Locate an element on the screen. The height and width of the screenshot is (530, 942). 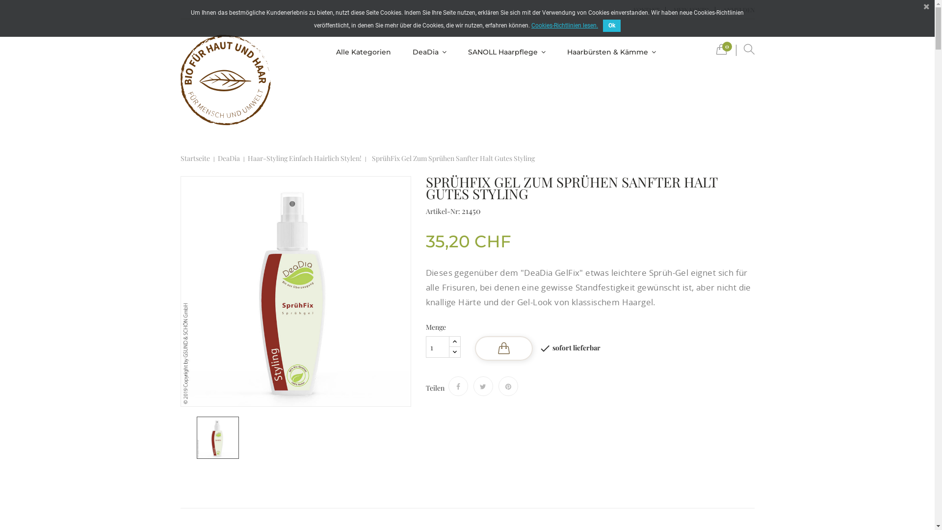
Startseite is located at coordinates (195, 159).